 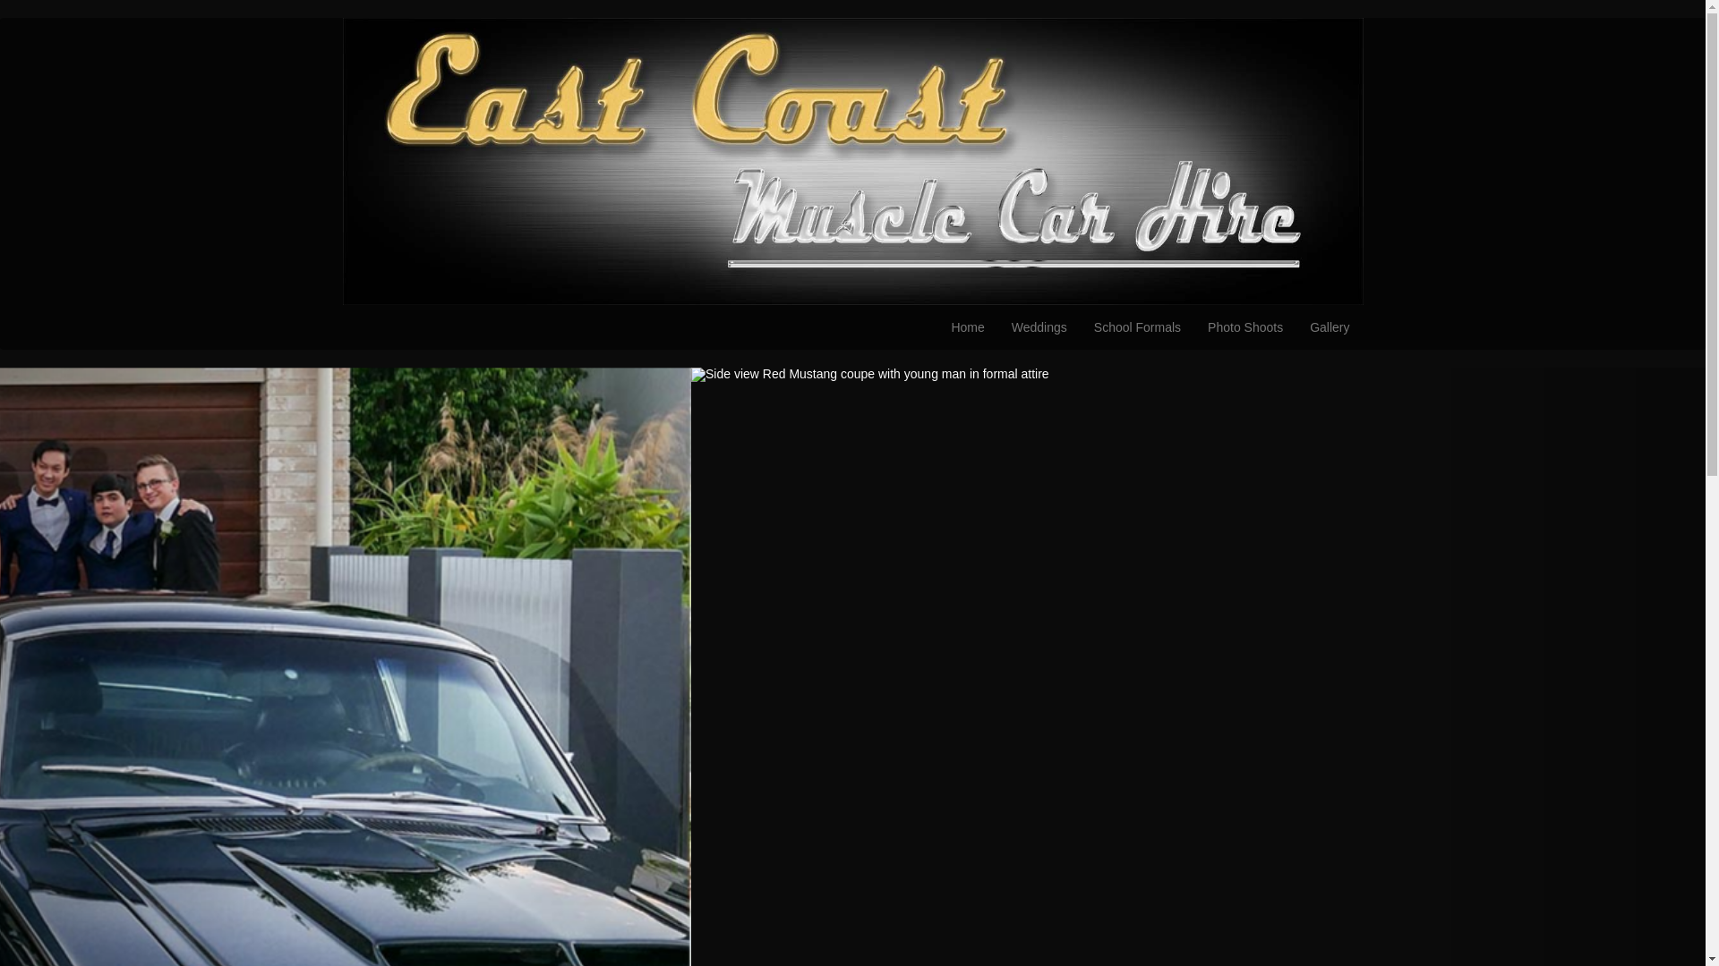 What do you see at coordinates (1330, 327) in the screenshot?
I see `Gallery` at bounding box center [1330, 327].